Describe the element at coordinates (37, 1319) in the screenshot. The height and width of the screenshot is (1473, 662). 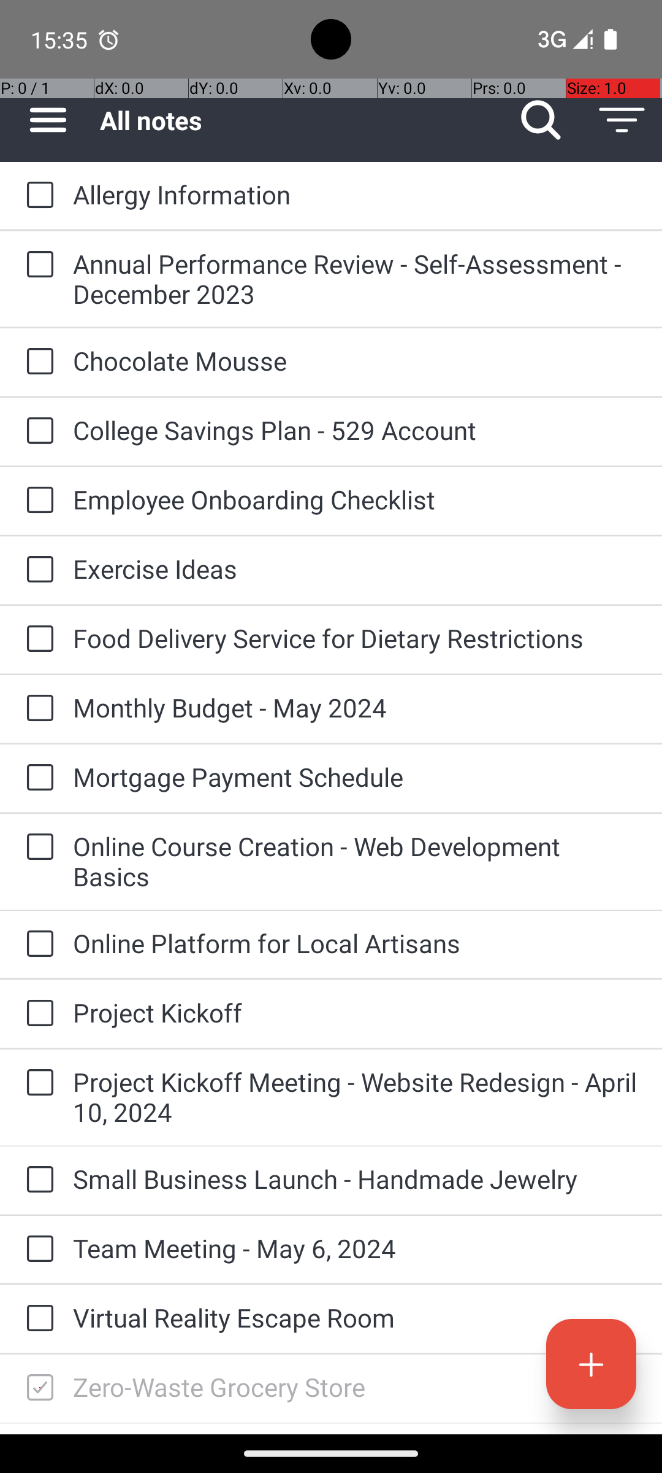
I see `to-do: Virtual Reality Escape Room` at that location.